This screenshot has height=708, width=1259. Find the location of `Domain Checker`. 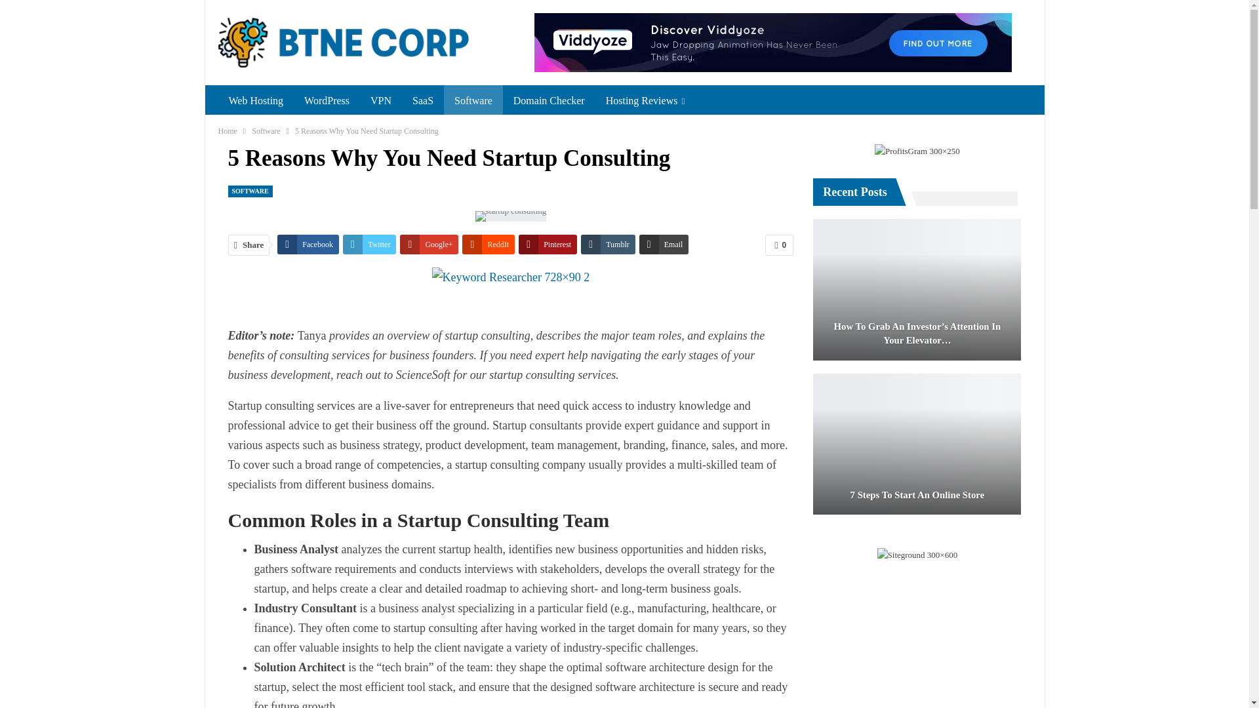

Domain Checker is located at coordinates (549, 101).